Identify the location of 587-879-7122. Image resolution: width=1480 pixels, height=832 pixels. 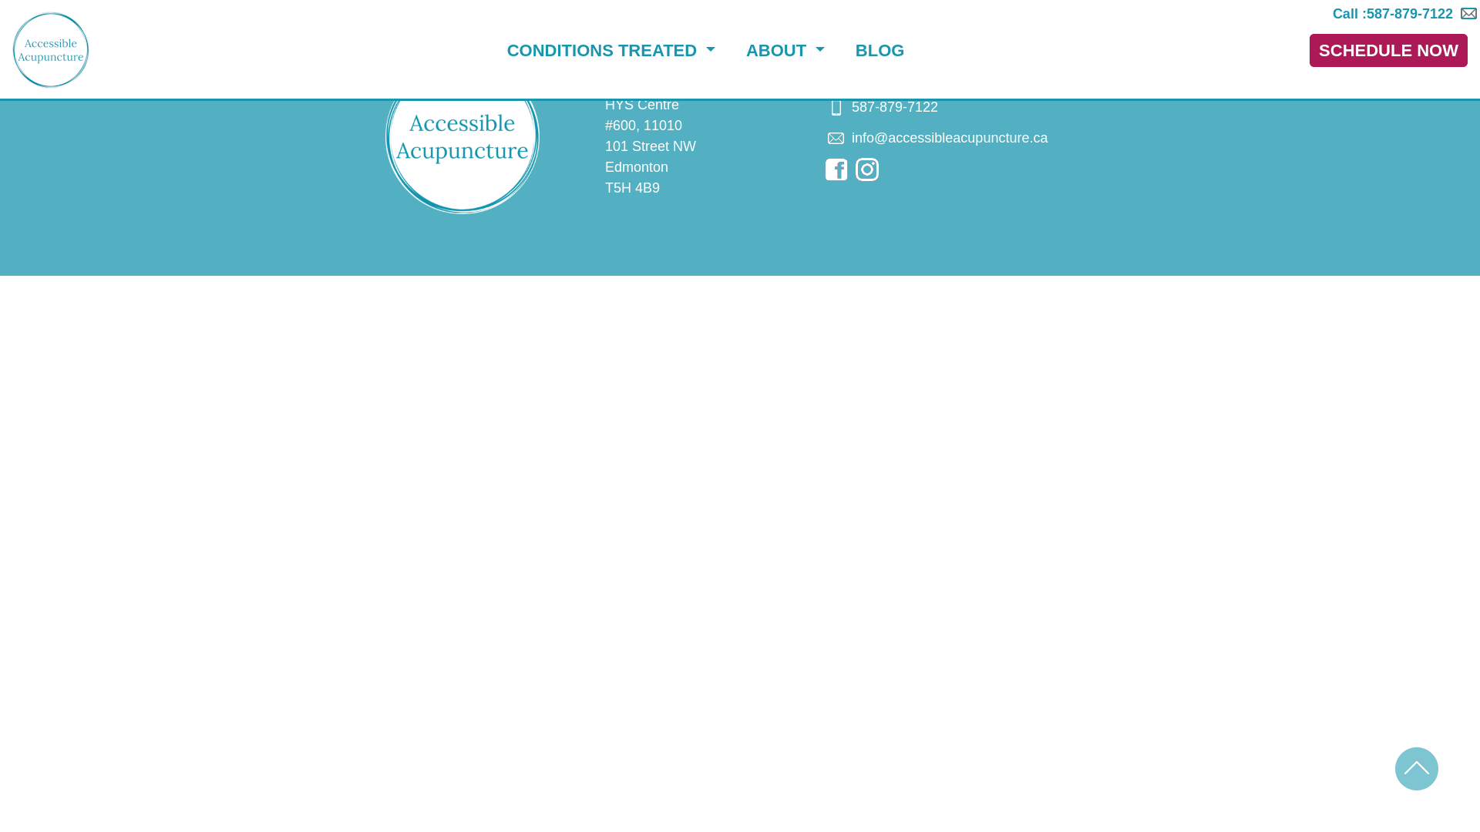
(895, 107).